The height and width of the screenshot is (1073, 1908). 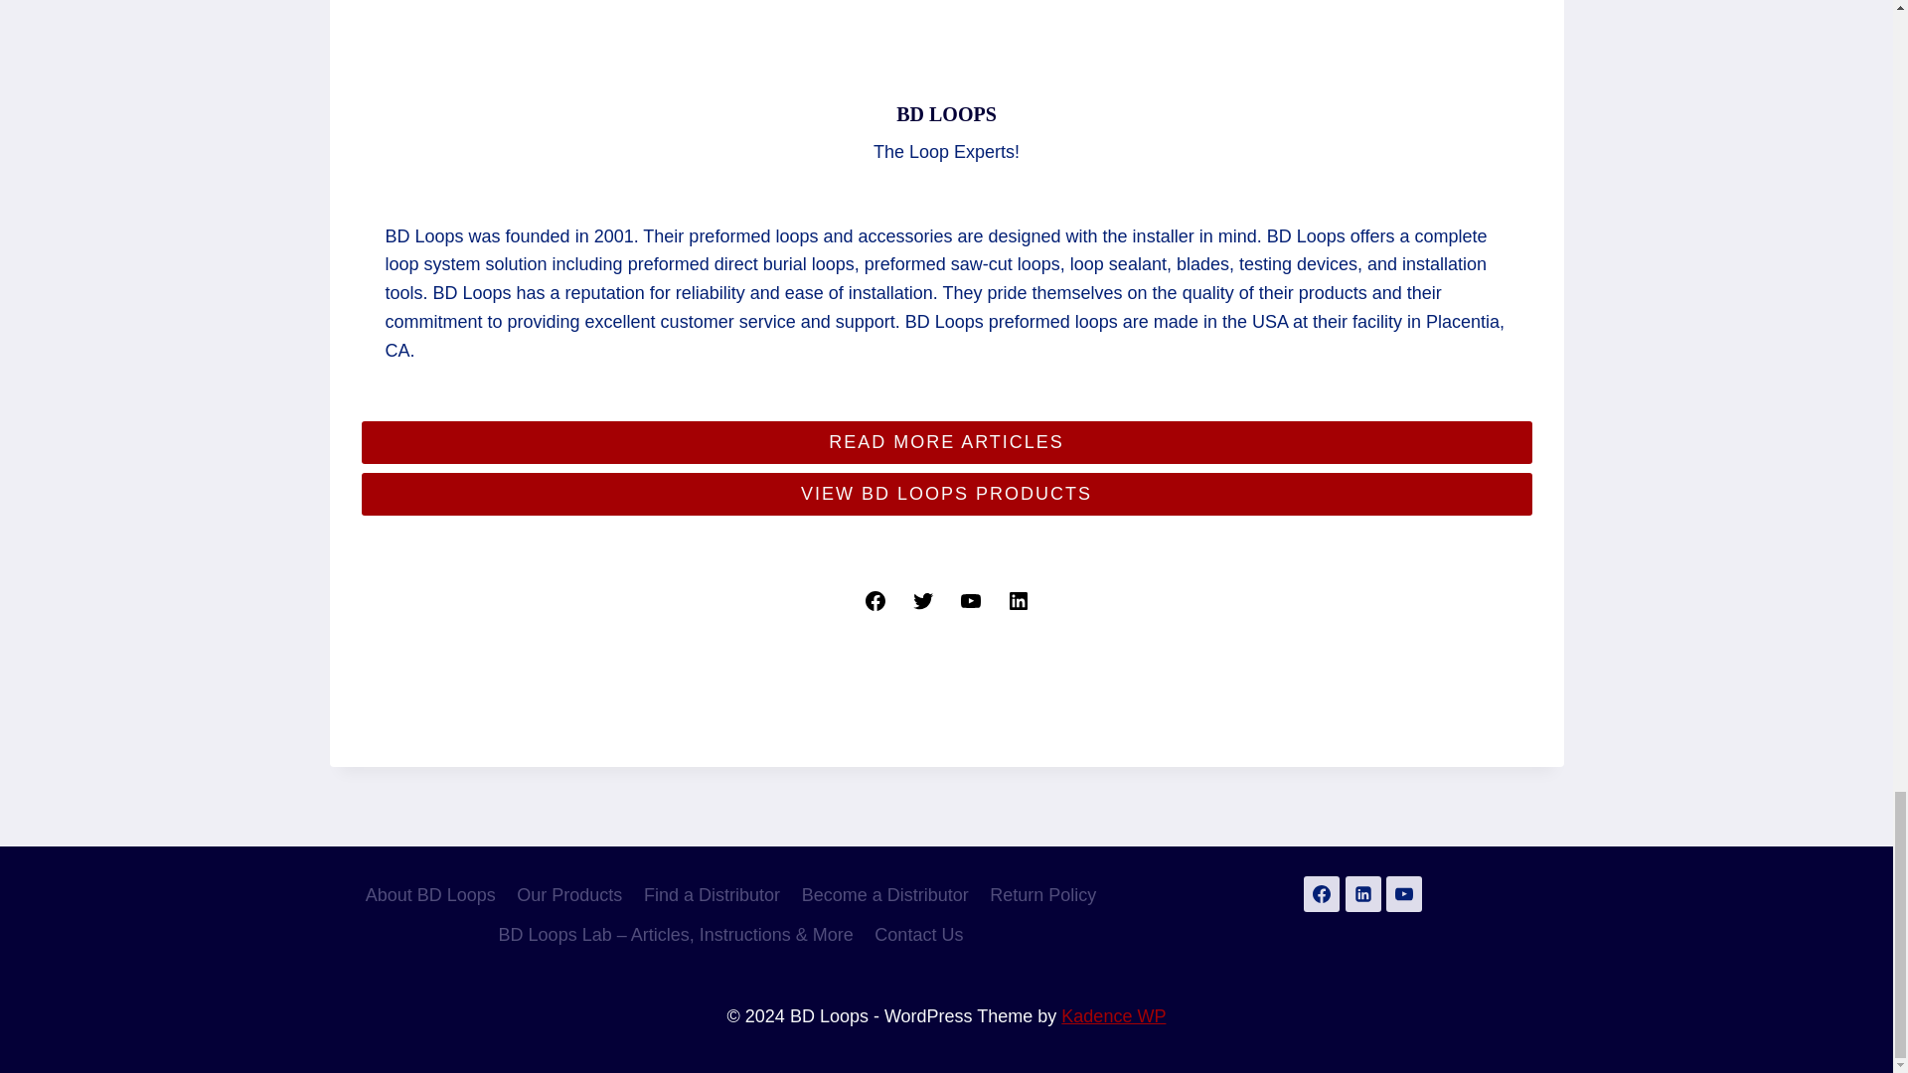 I want to click on Find a Distributor, so click(x=712, y=896).